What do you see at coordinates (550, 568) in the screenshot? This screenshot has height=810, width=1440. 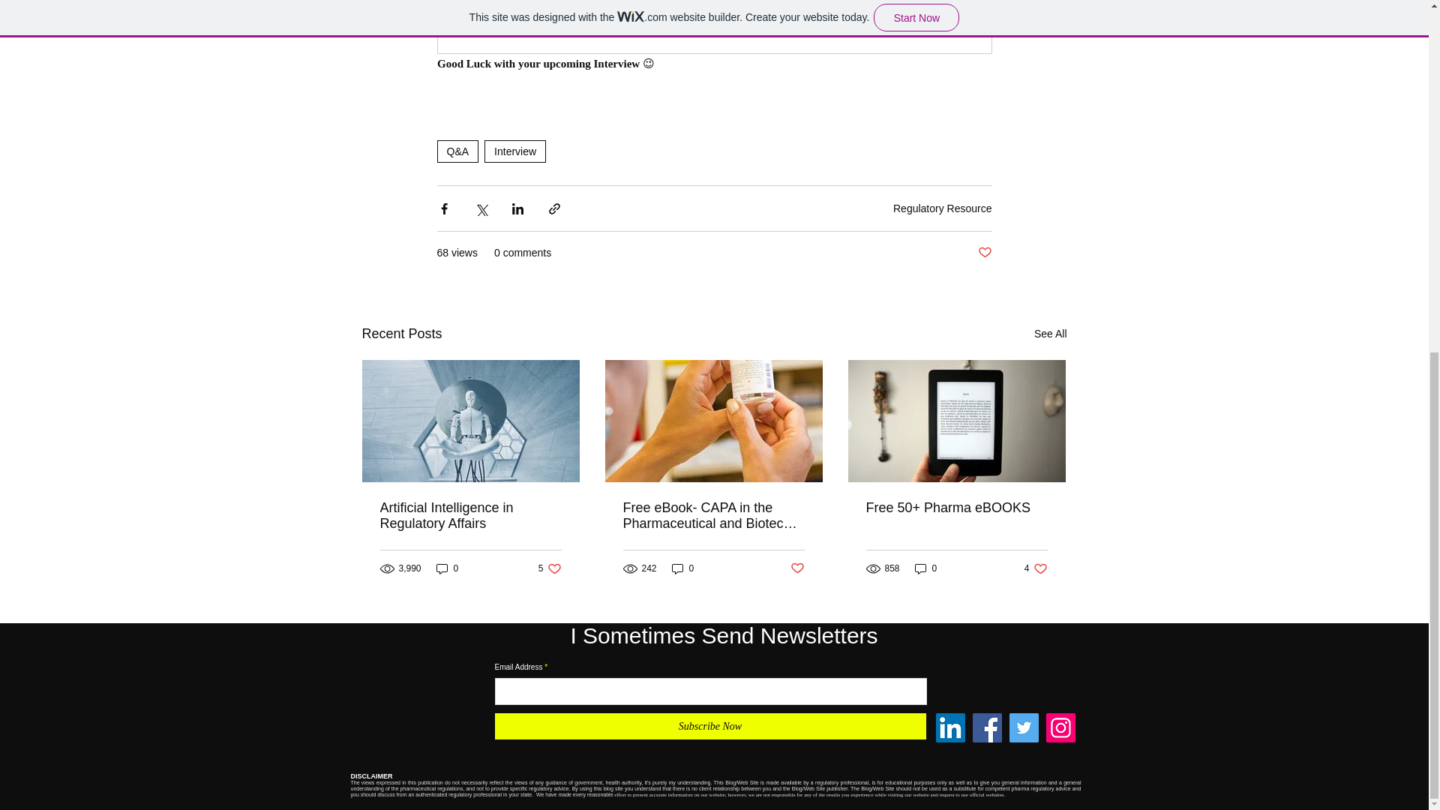 I see `Interview` at bounding box center [550, 568].